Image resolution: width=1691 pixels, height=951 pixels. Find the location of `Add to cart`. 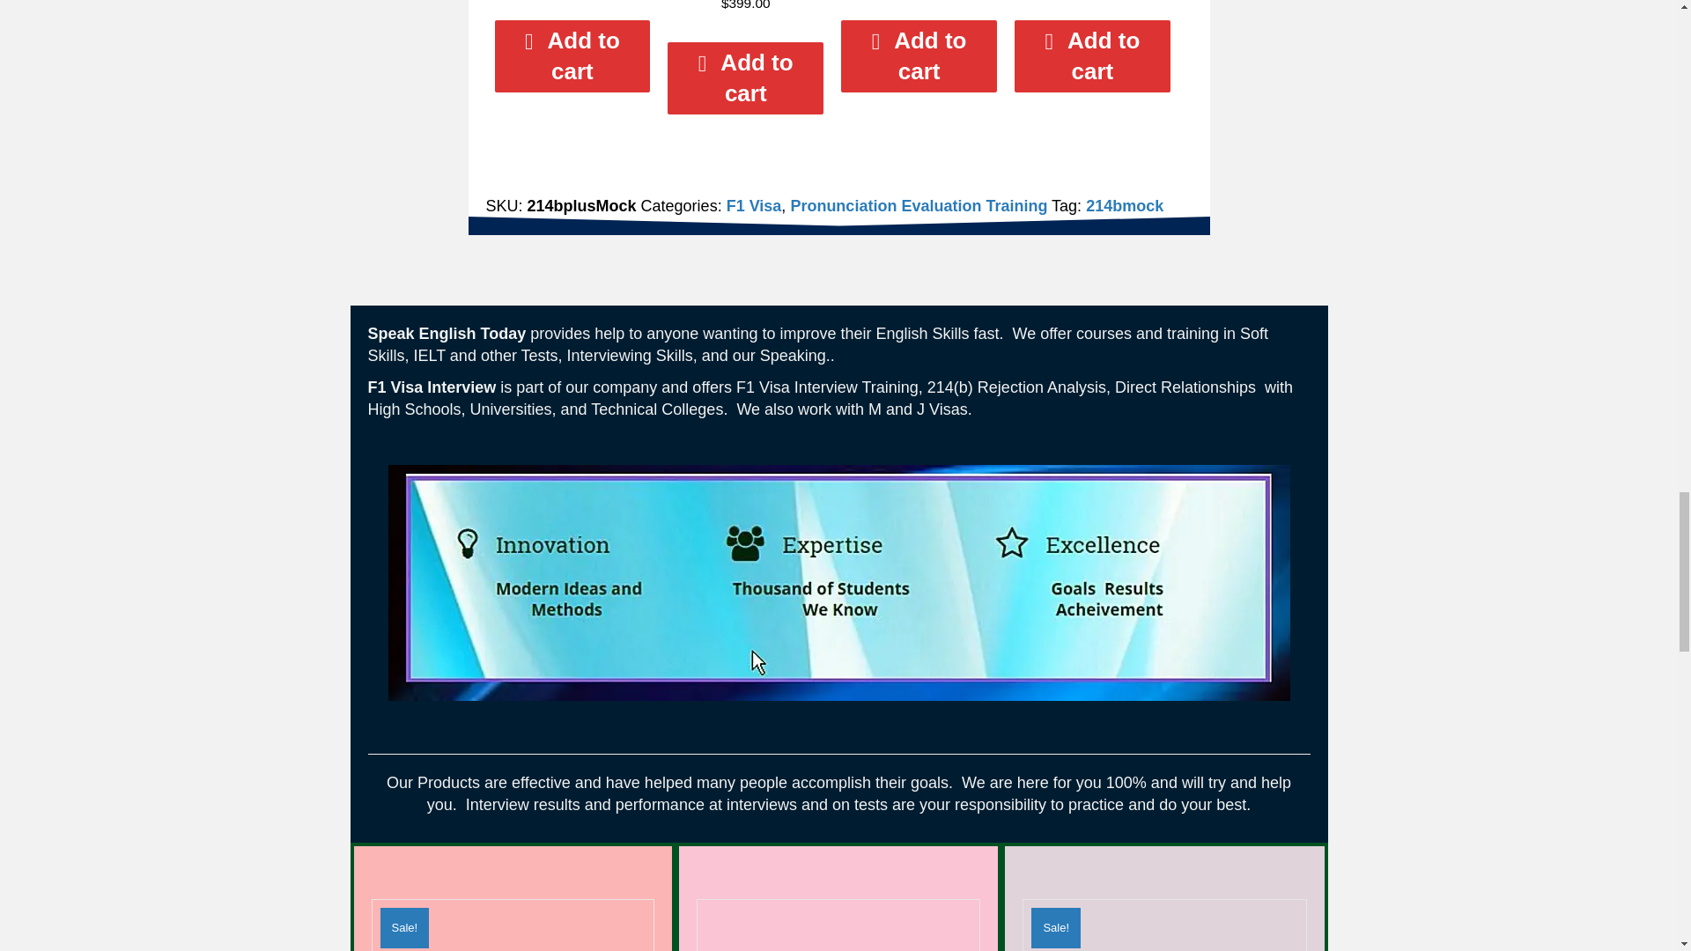

Add to cart is located at coordinates (1092, 55).